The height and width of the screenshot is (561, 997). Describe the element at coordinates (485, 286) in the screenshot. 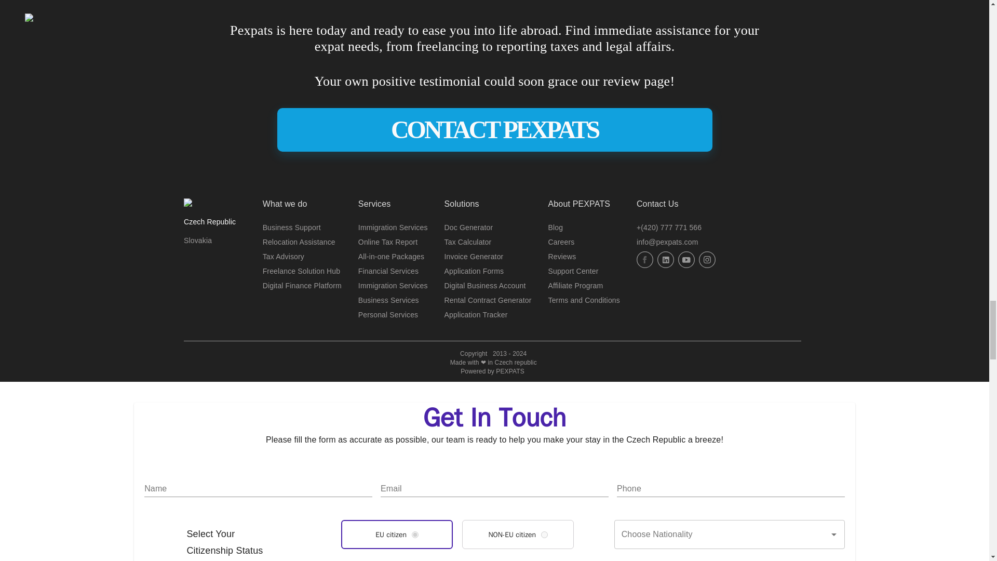

I see `Digital Business Account` at that location.